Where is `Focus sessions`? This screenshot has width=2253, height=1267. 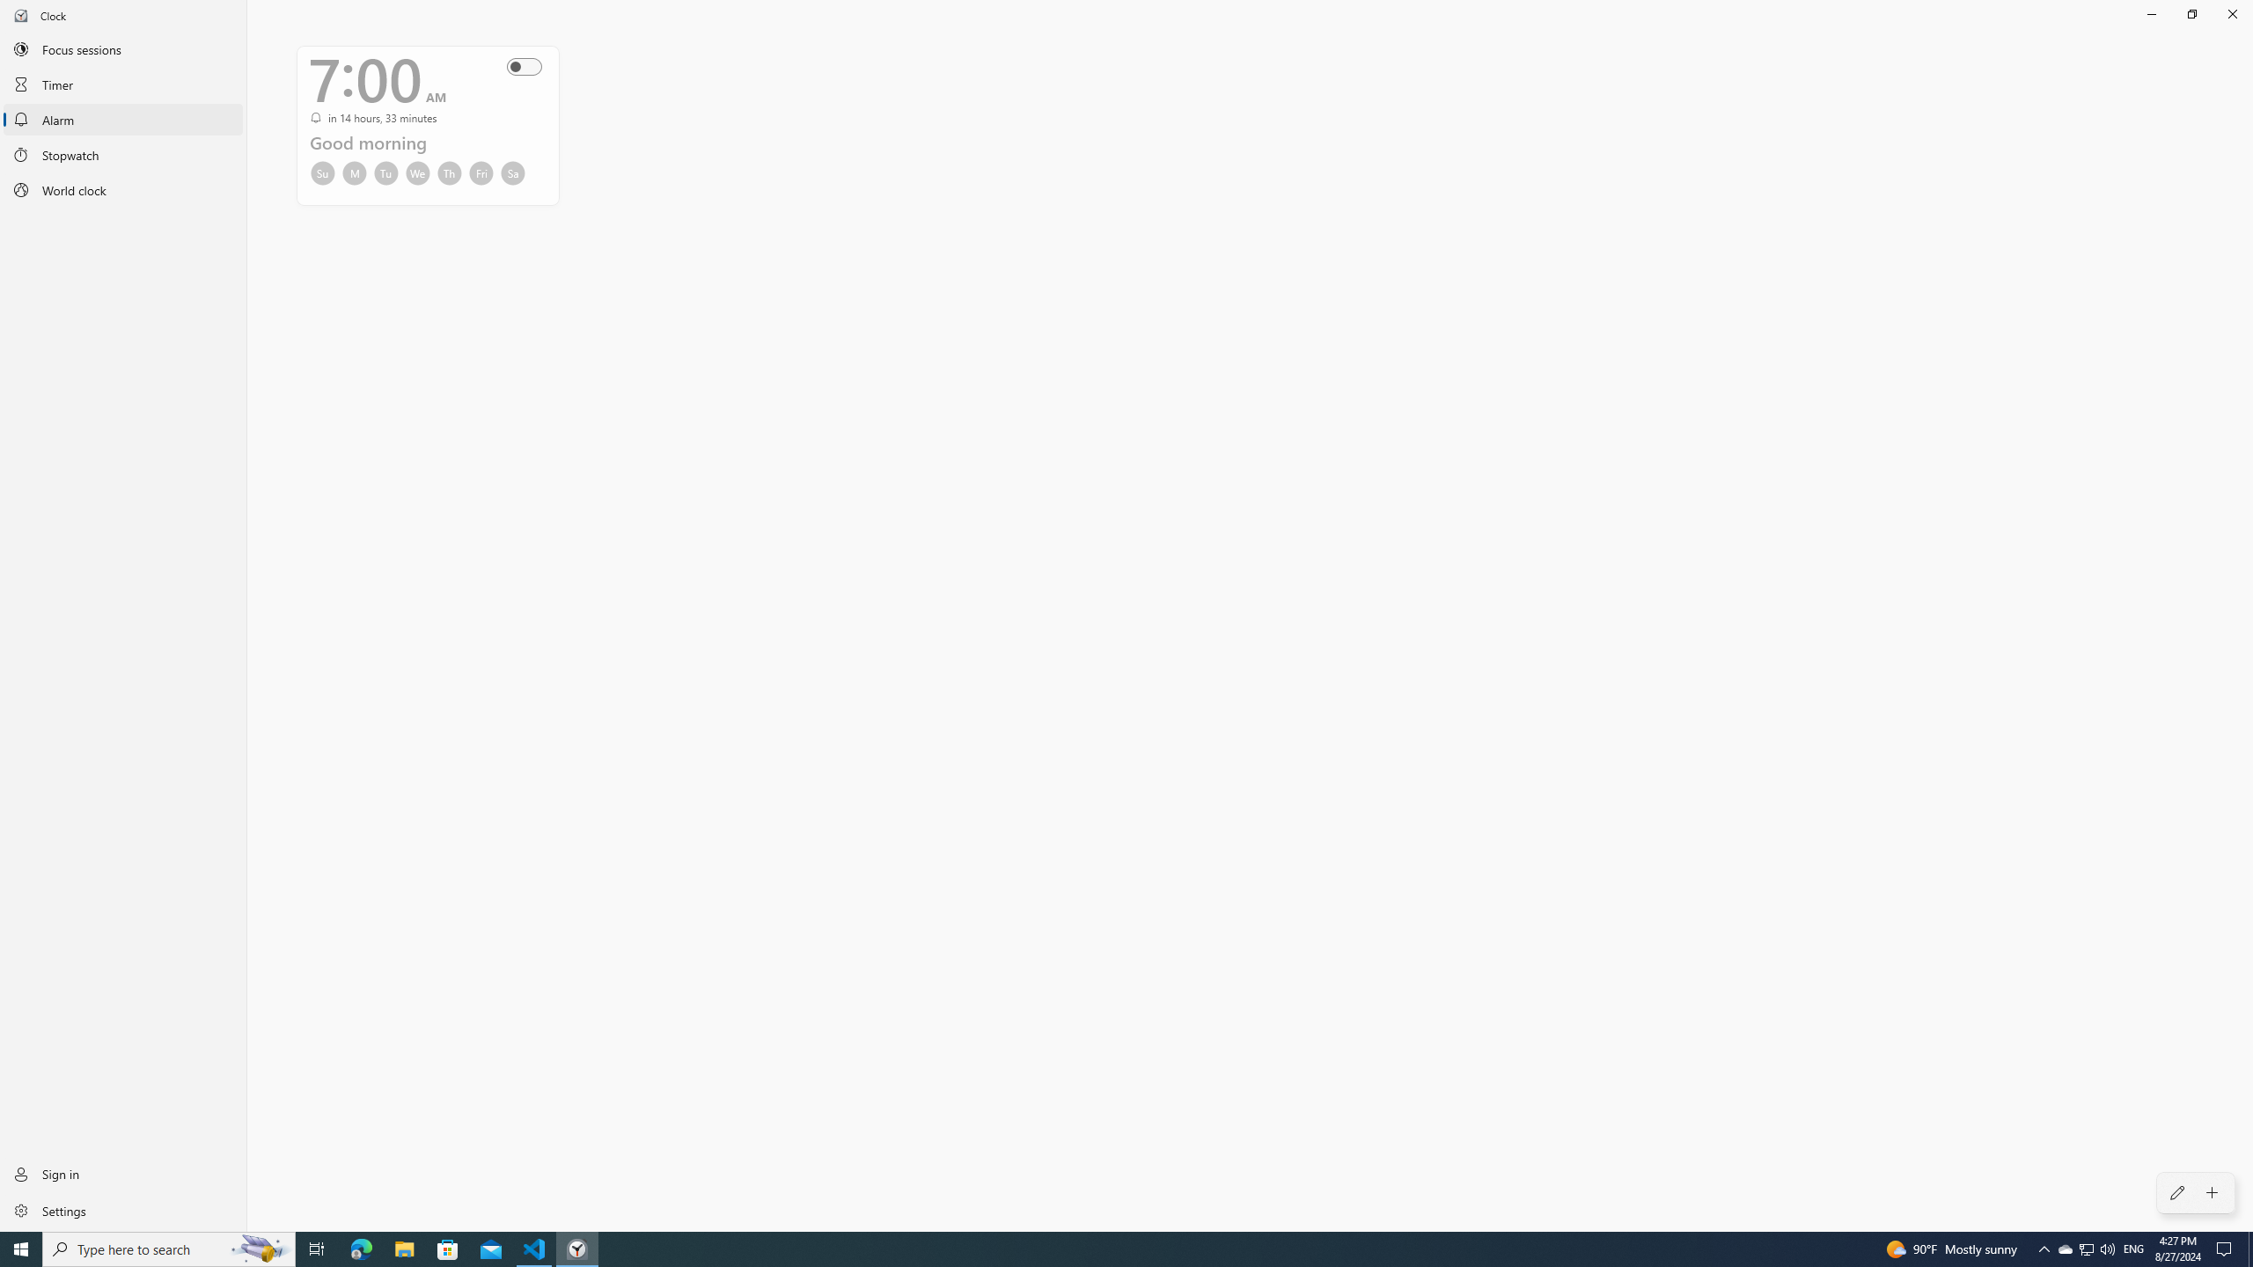 Focus sessions is located at coordinates (123, 48).